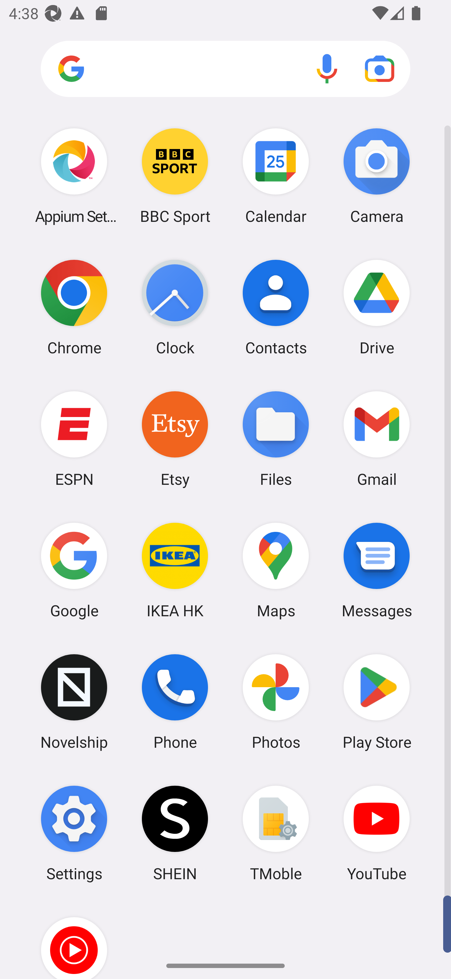  What do you see at coordinates (276, 570) in the screenshot?
I see `Maps` at bounding box center [276, 570].